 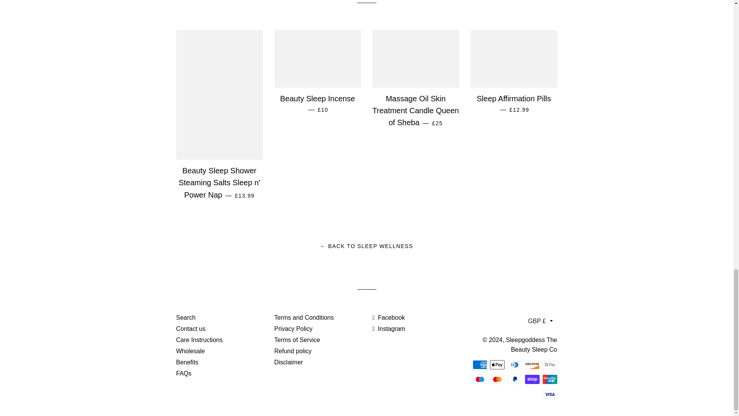 What do you see at coordinates (550, 394) in the screenshot?
I see `Visa` at bounding box center [550, 394].